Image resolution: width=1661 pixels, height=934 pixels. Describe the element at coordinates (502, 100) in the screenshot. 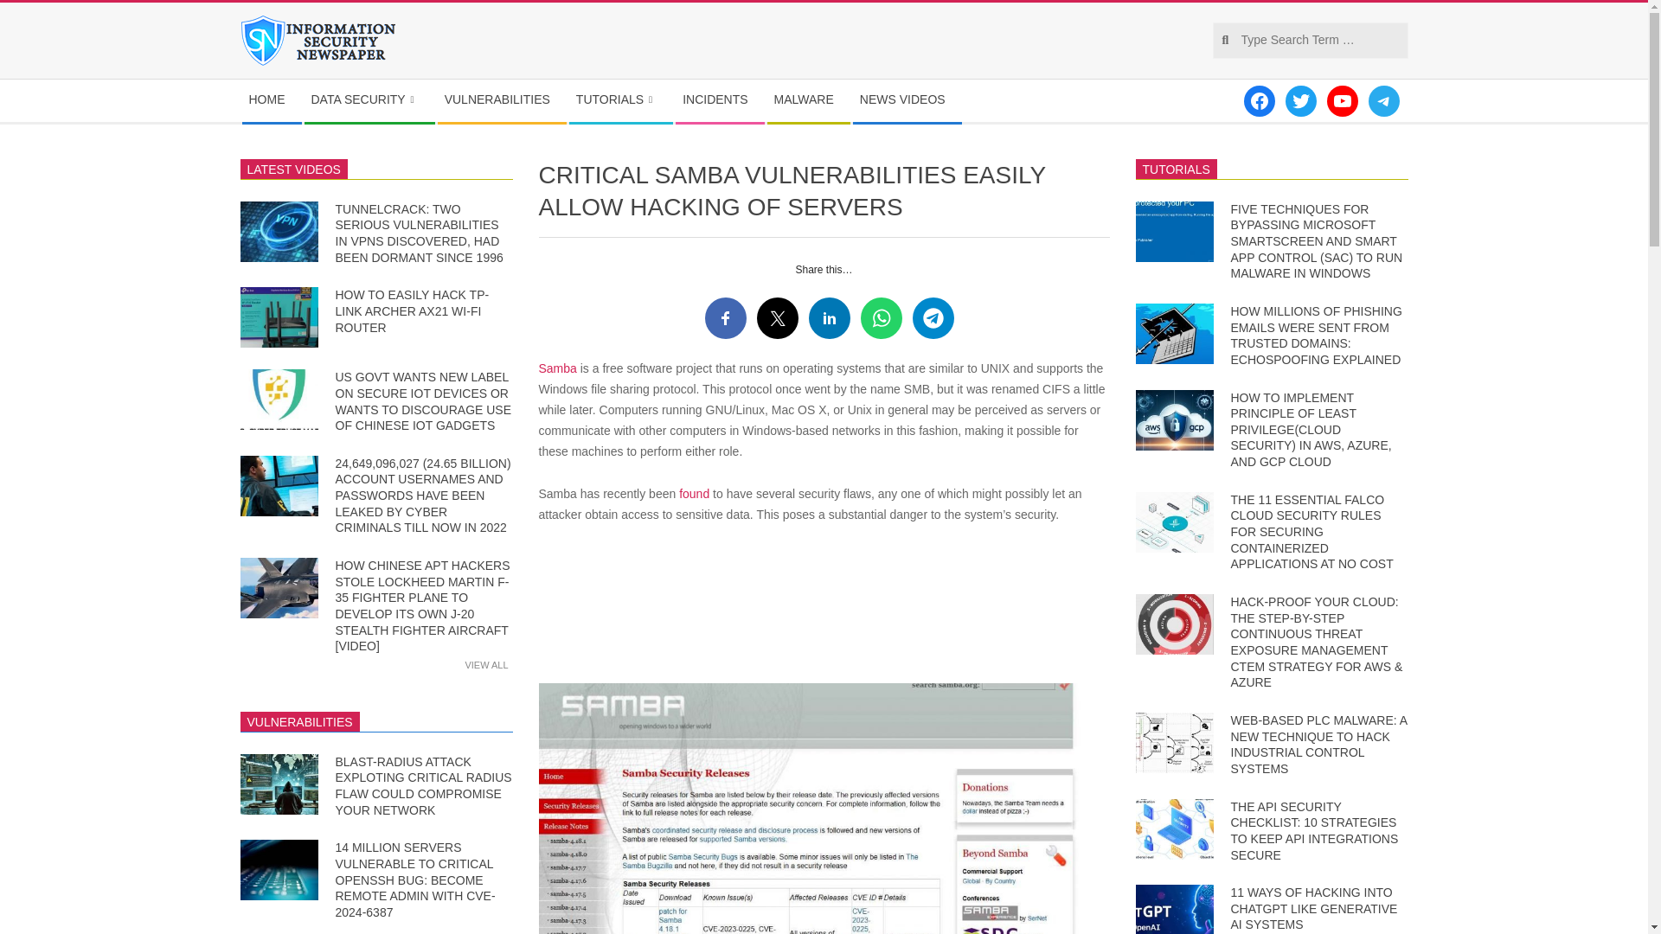

I see `VULNERABILITIES` at that location.